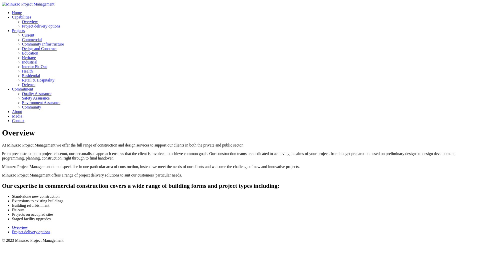 Image resolution: width=480 pixels, height=270 pixels. I want to click on Residential, so click(31, 75).